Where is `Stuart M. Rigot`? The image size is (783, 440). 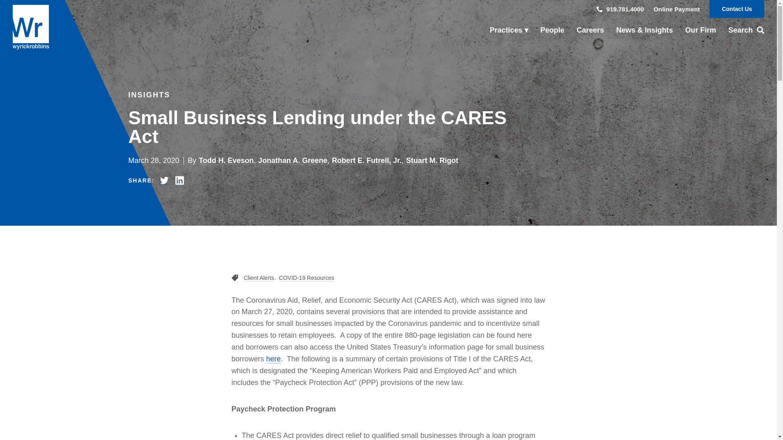
Stuart M. Rigot is located at coordinates (432, 161).